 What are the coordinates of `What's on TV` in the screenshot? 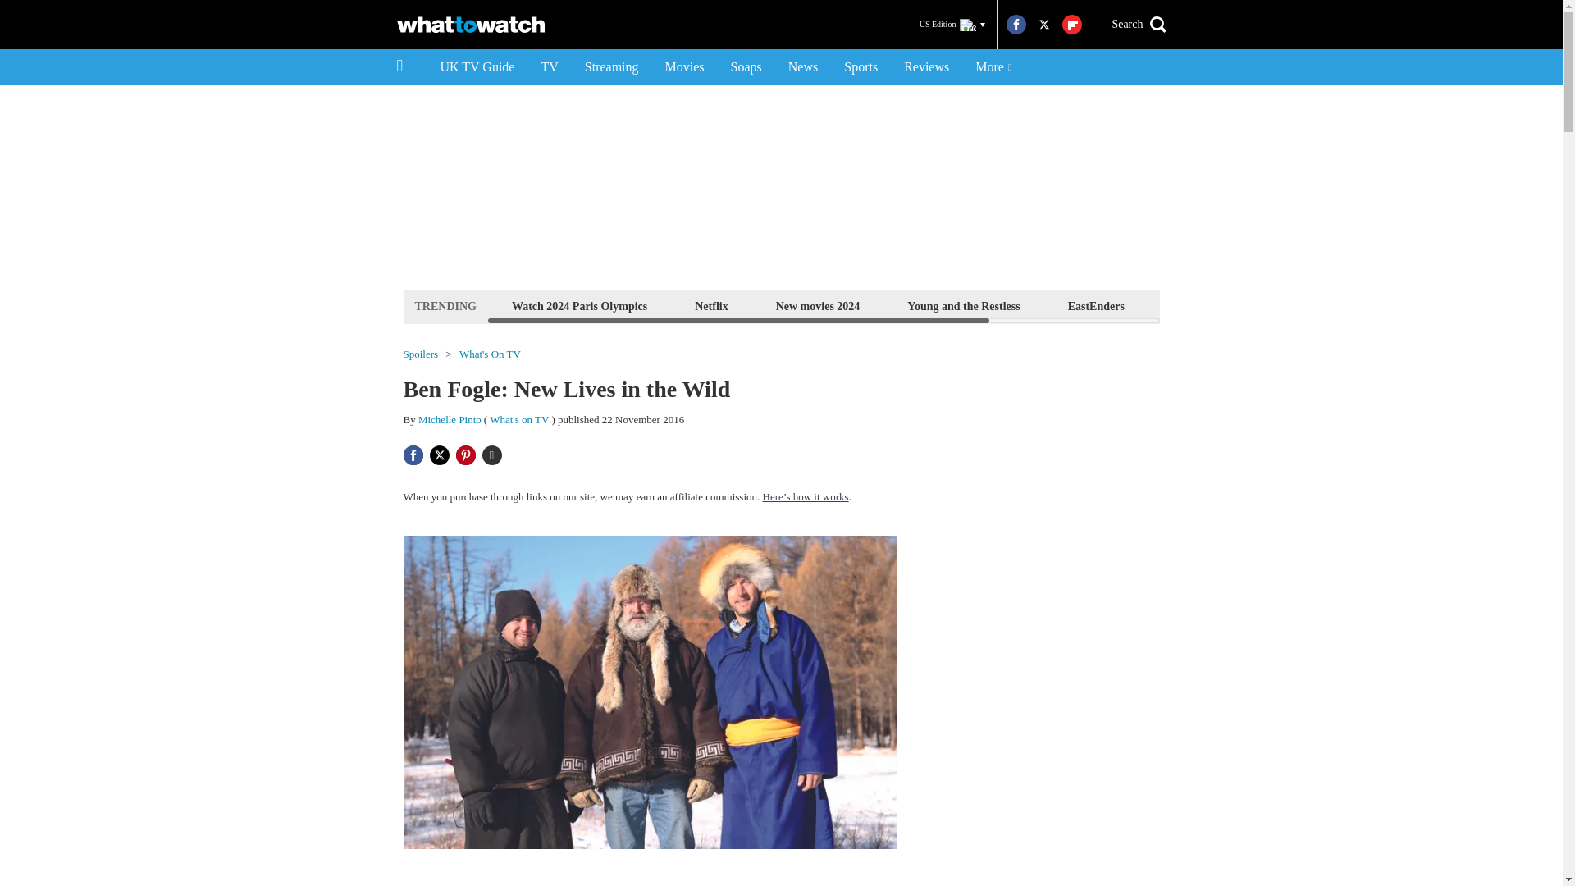 It's located at (518, 420).